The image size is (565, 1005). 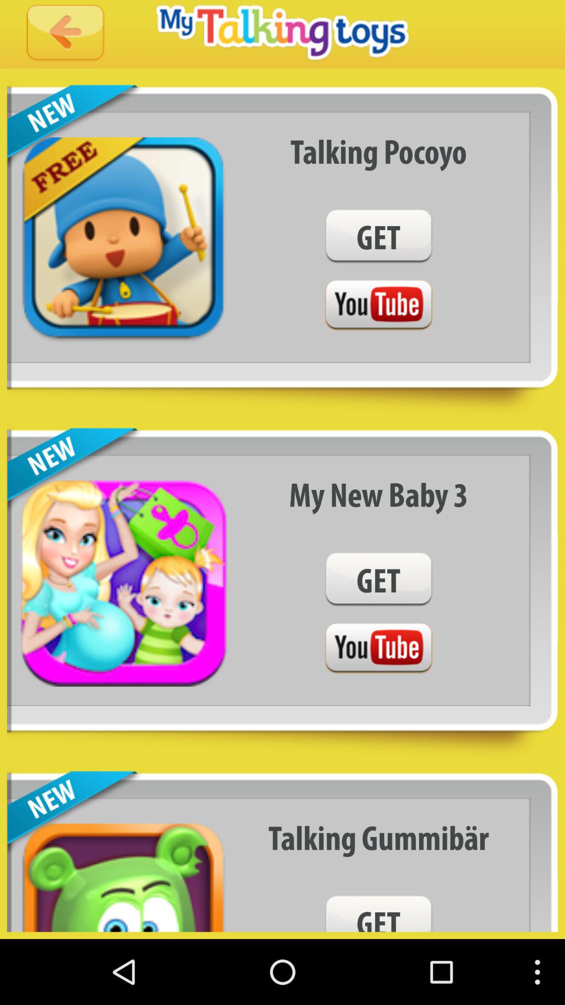 I want to click on scroll until the talking pocoyo, so click(x=379, y=151).